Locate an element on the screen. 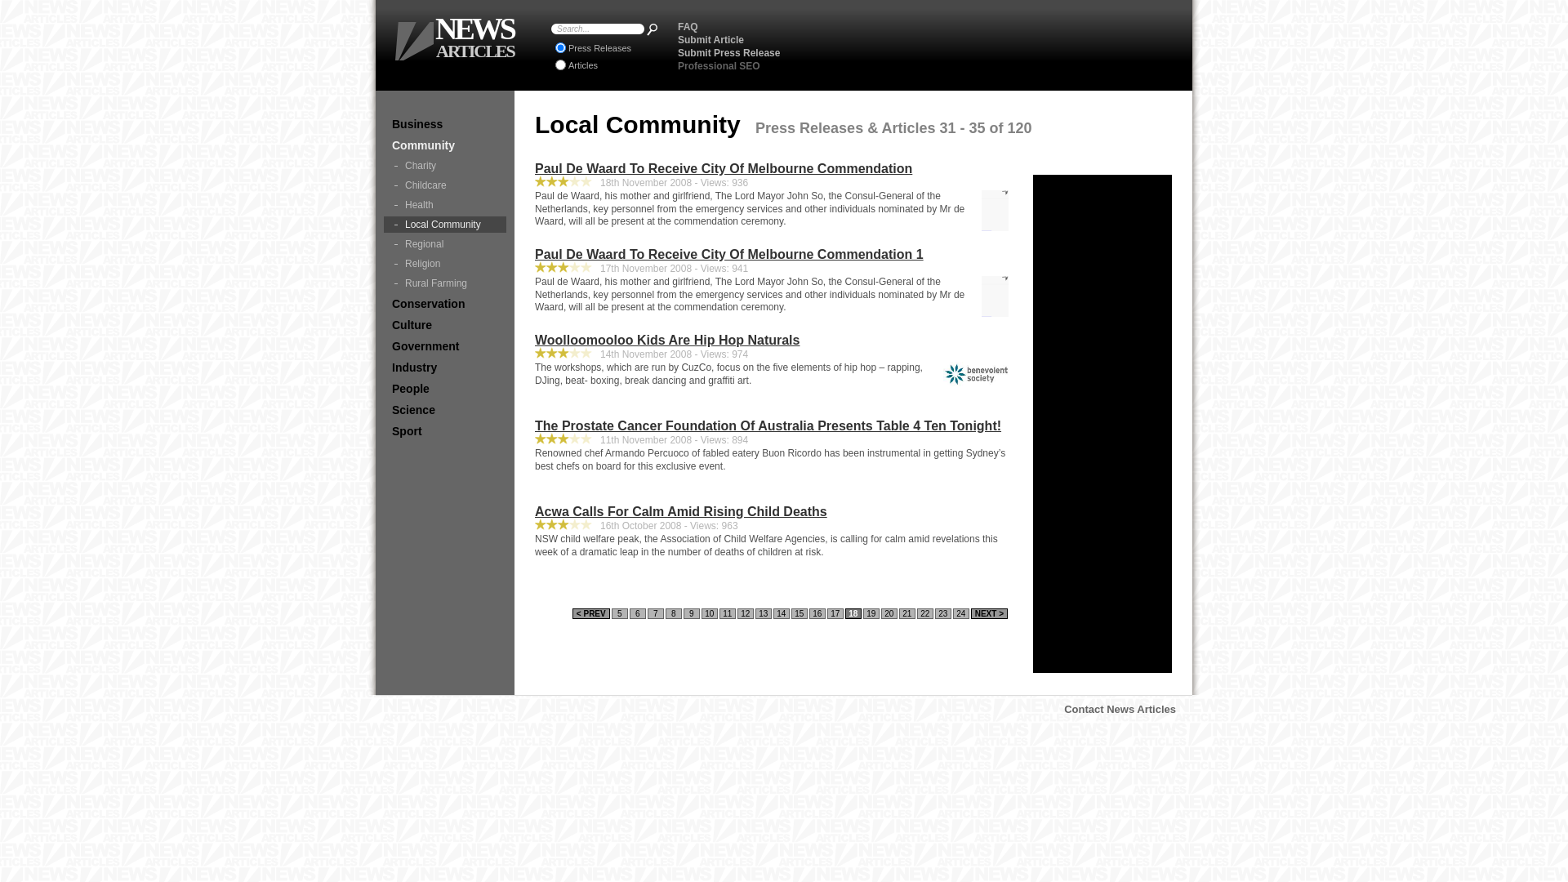 This screenshot has height=882, width=1568. 23 is located at coordinates (943, 614).